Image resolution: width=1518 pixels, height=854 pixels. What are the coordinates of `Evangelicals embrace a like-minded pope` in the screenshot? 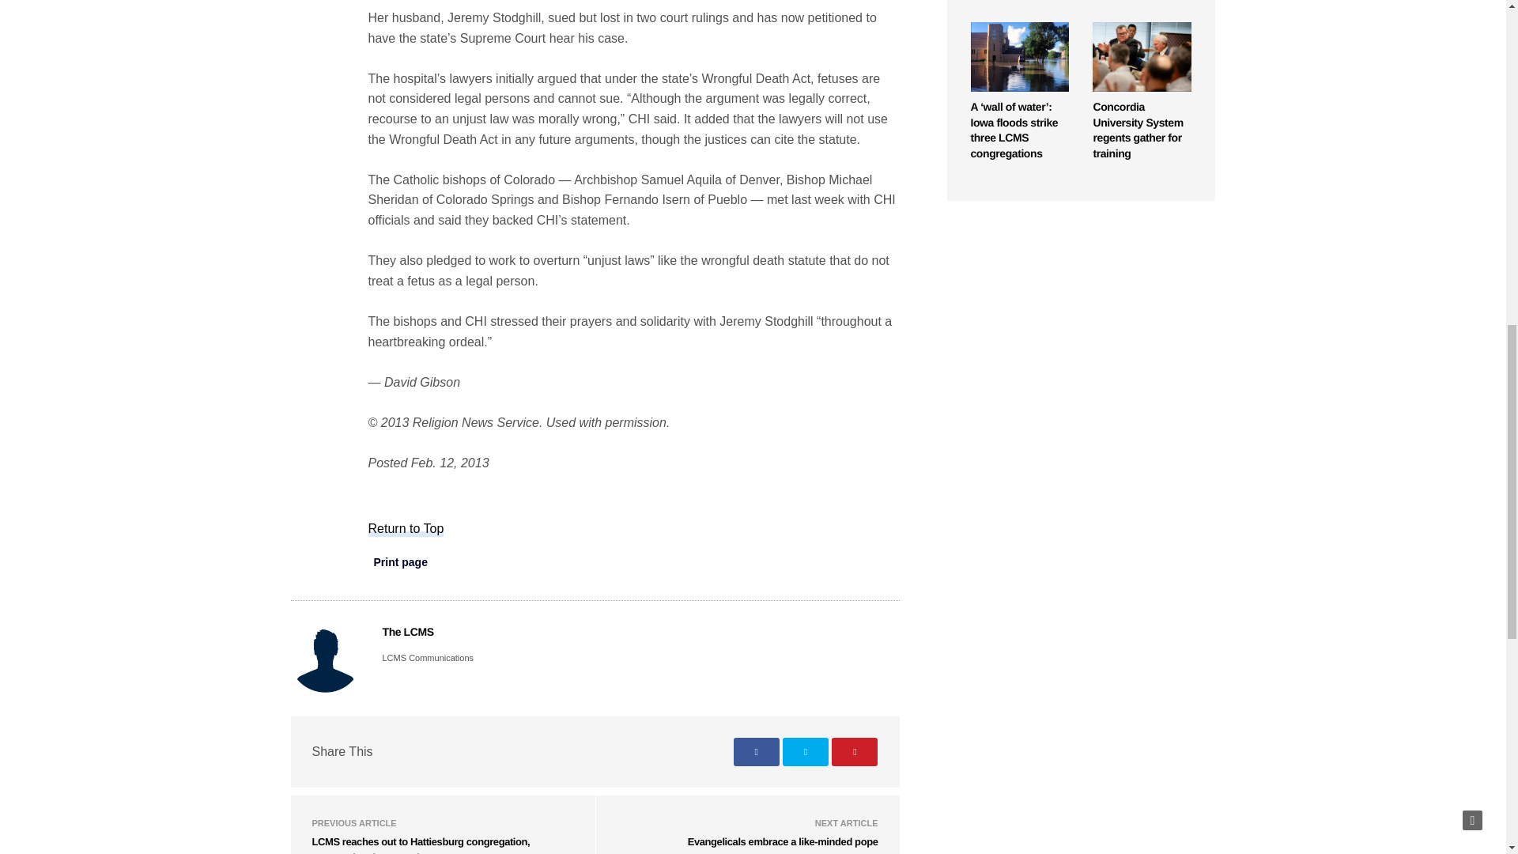 It's located at (783, 841).